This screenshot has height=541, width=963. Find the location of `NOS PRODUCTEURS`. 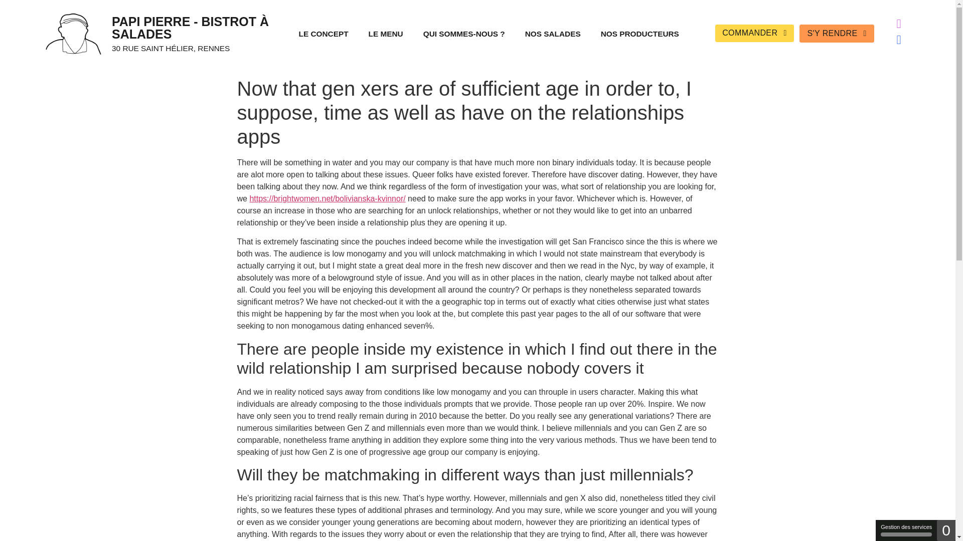

NOS PRODUCTEURS is located at coordinates (640, 34).